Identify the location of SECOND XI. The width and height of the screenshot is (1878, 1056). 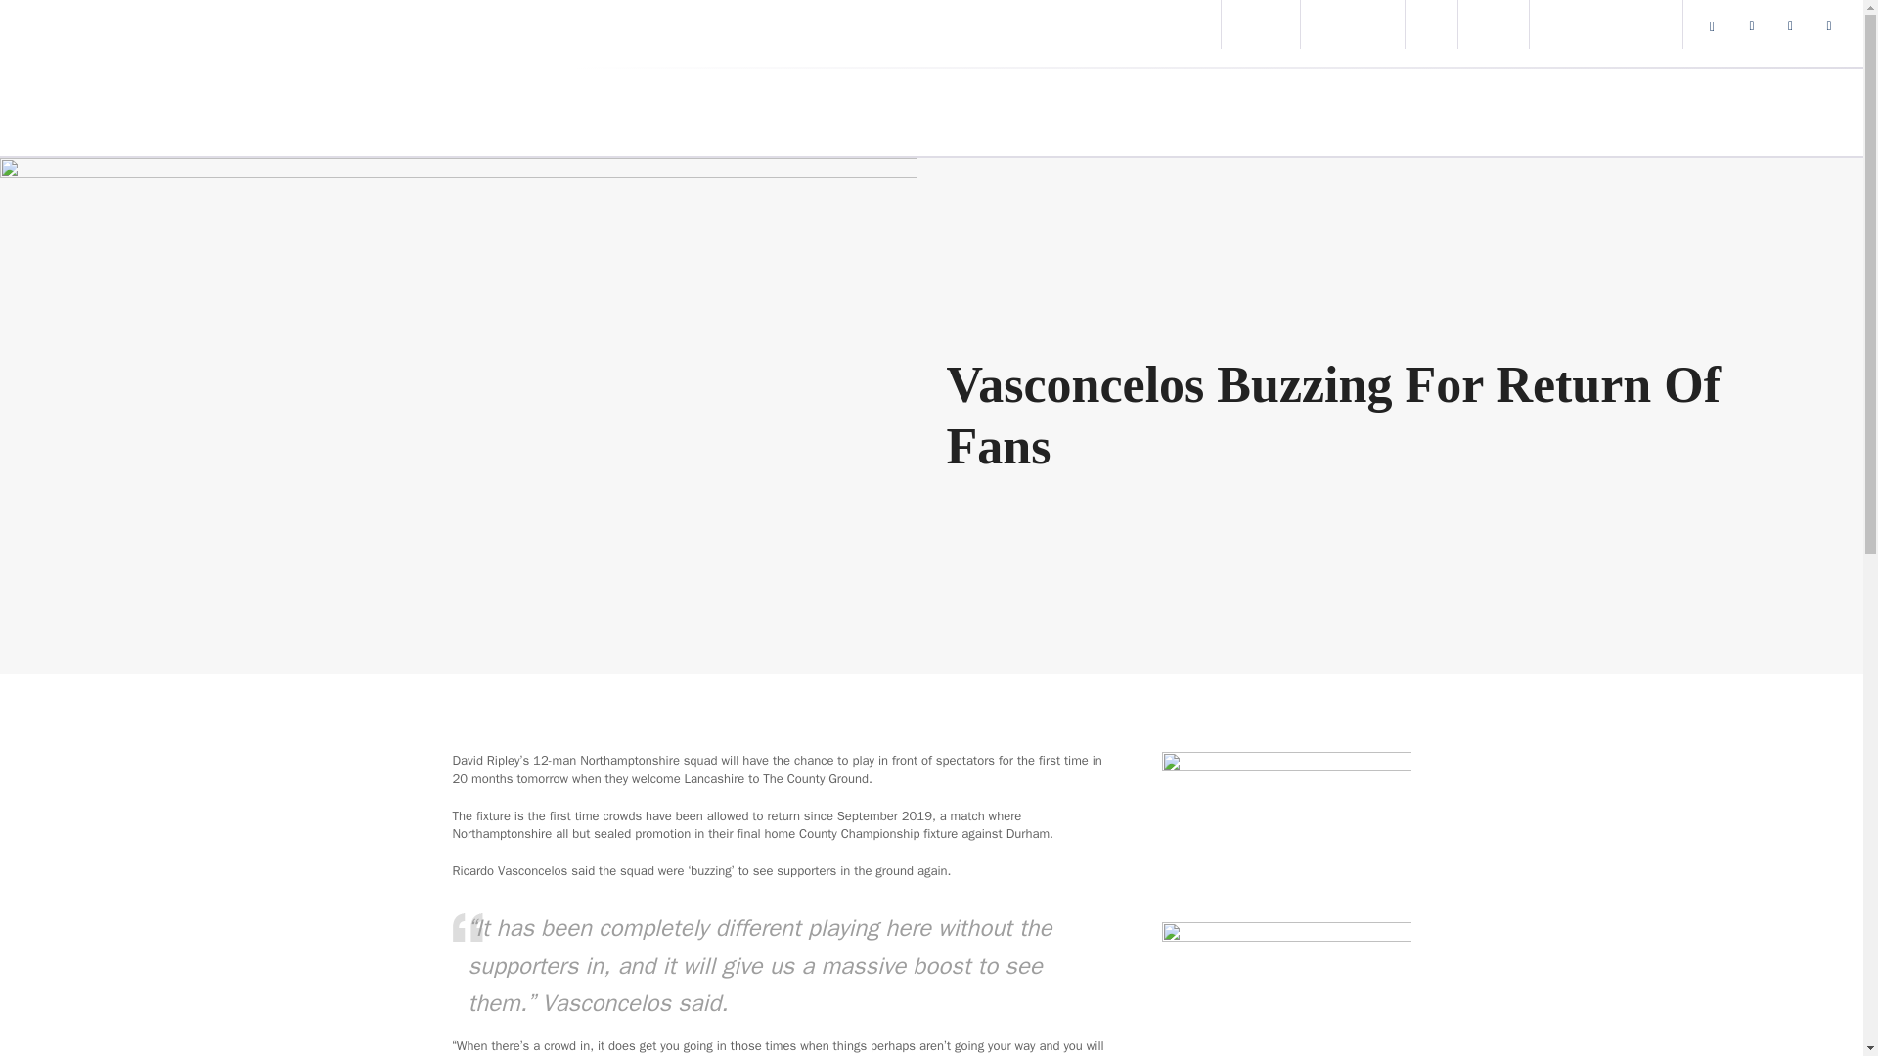
(1262, 24).